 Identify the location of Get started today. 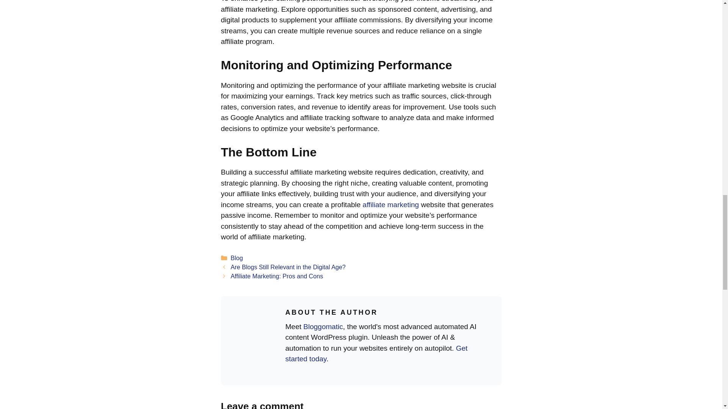
(376, 354).